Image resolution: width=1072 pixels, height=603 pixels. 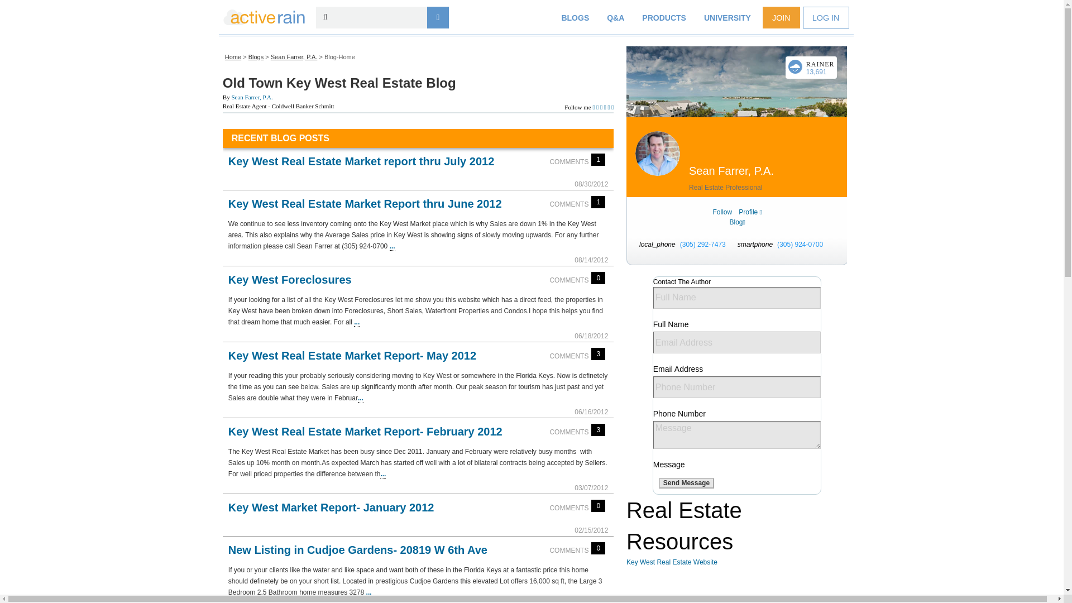 I want to click on UNIVERSITY, so click(x=727, y=18).